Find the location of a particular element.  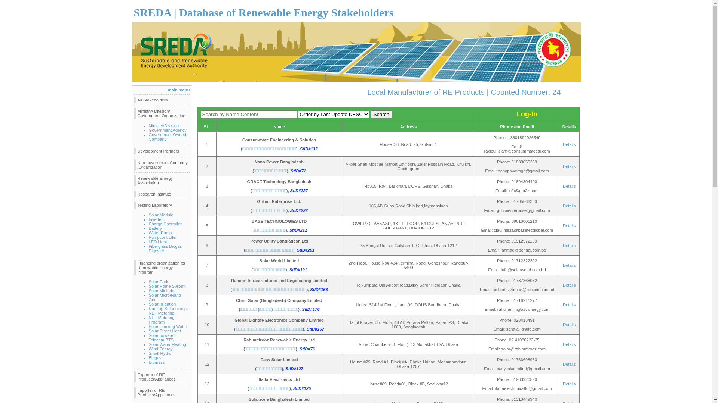

Details is located at coordinates (569, 186).